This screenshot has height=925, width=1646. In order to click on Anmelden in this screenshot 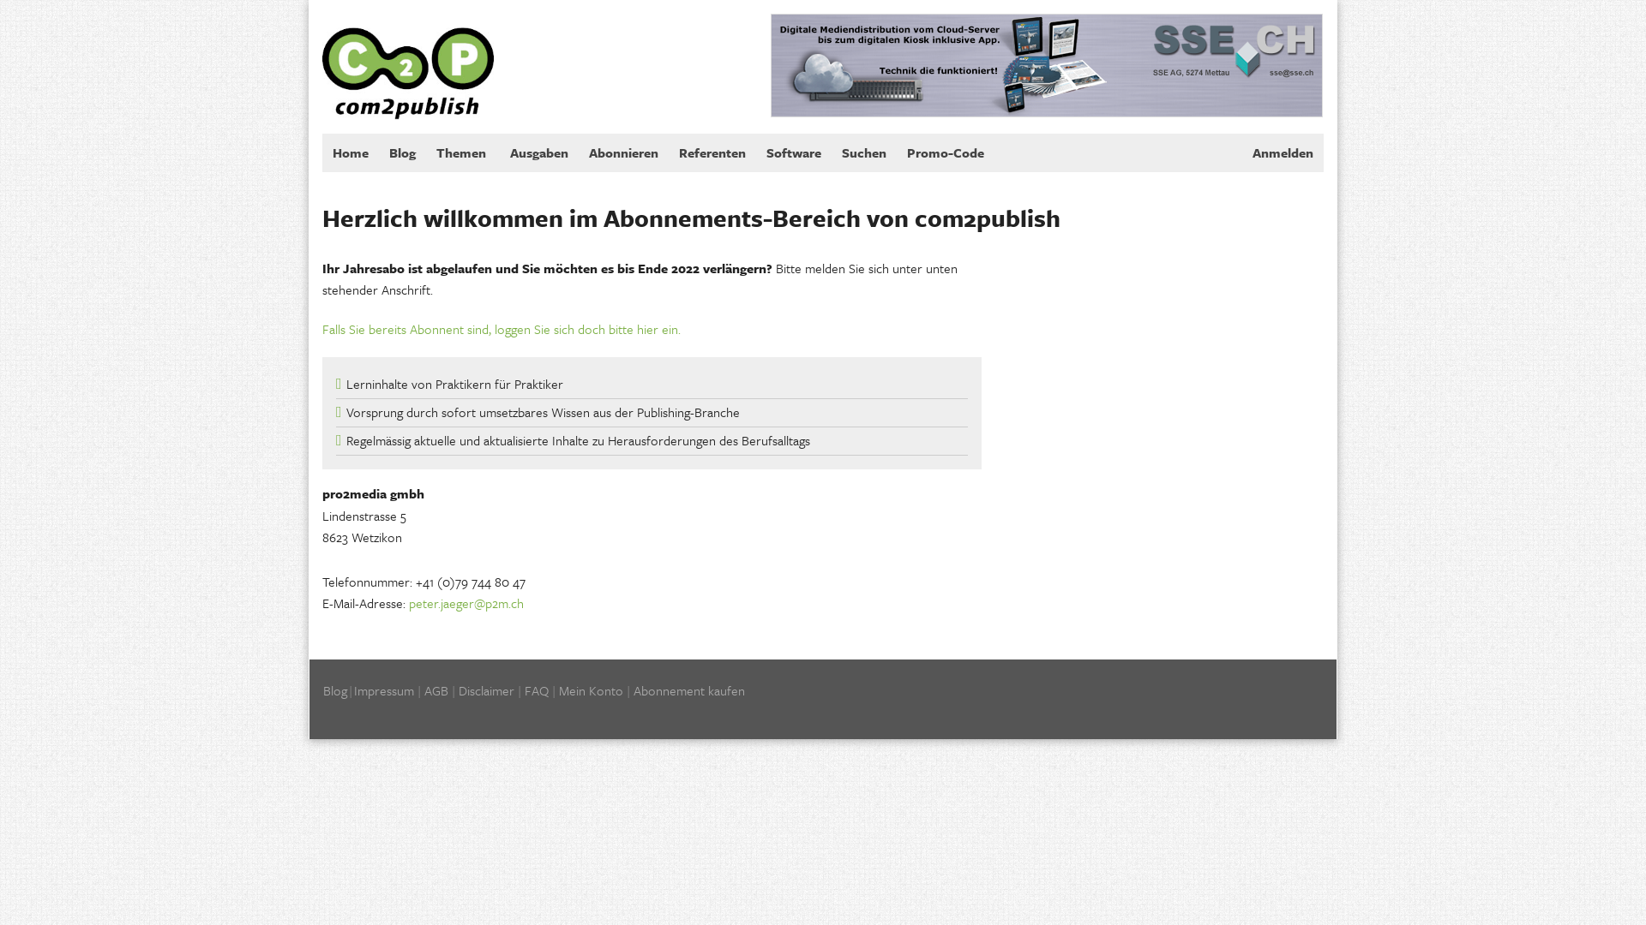, I will do `click(1283, 152)`.